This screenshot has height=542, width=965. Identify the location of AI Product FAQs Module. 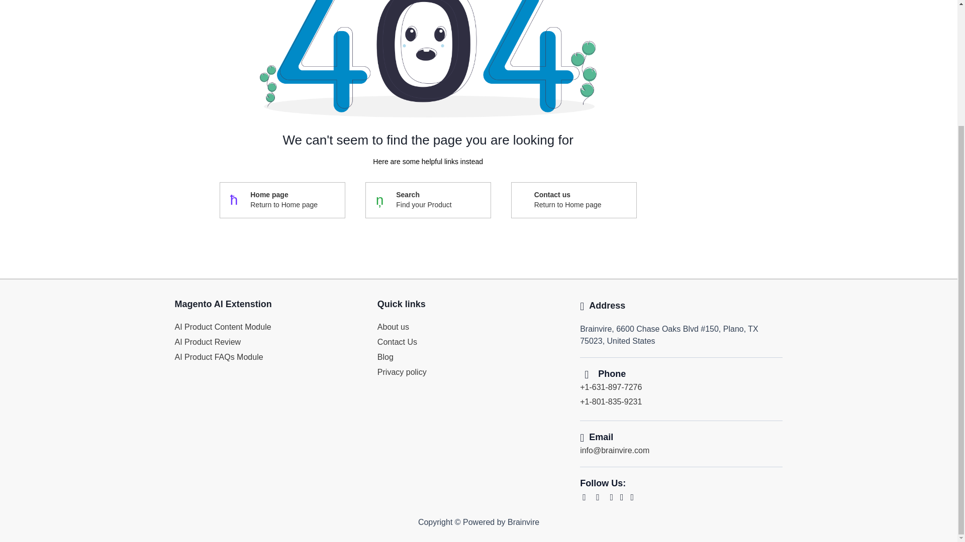
(283, 200).